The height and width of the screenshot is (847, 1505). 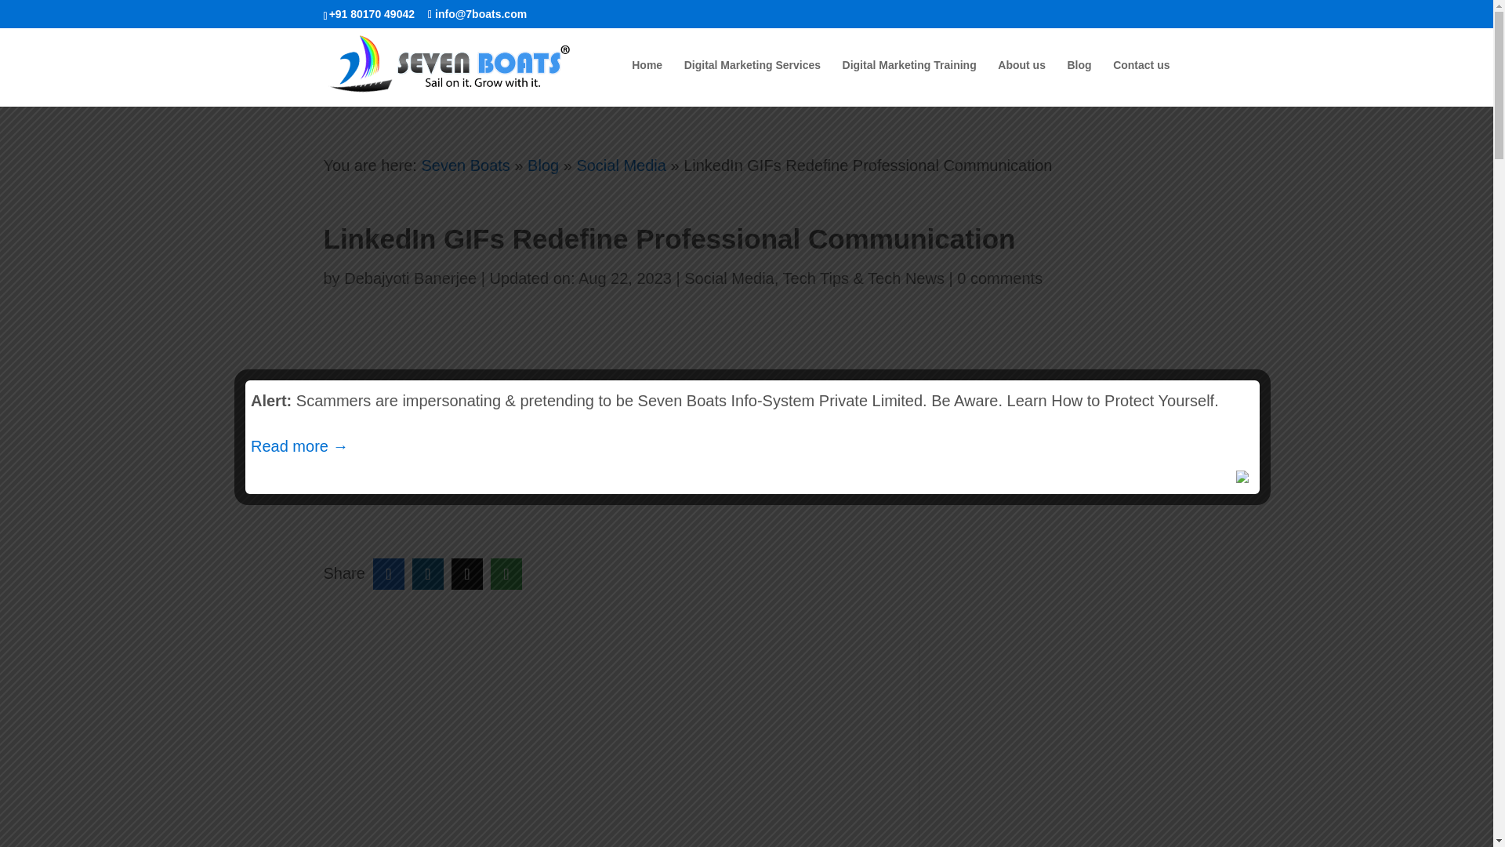 I want to click on Debajyoti Banerjee, so click(x=411, y=278).